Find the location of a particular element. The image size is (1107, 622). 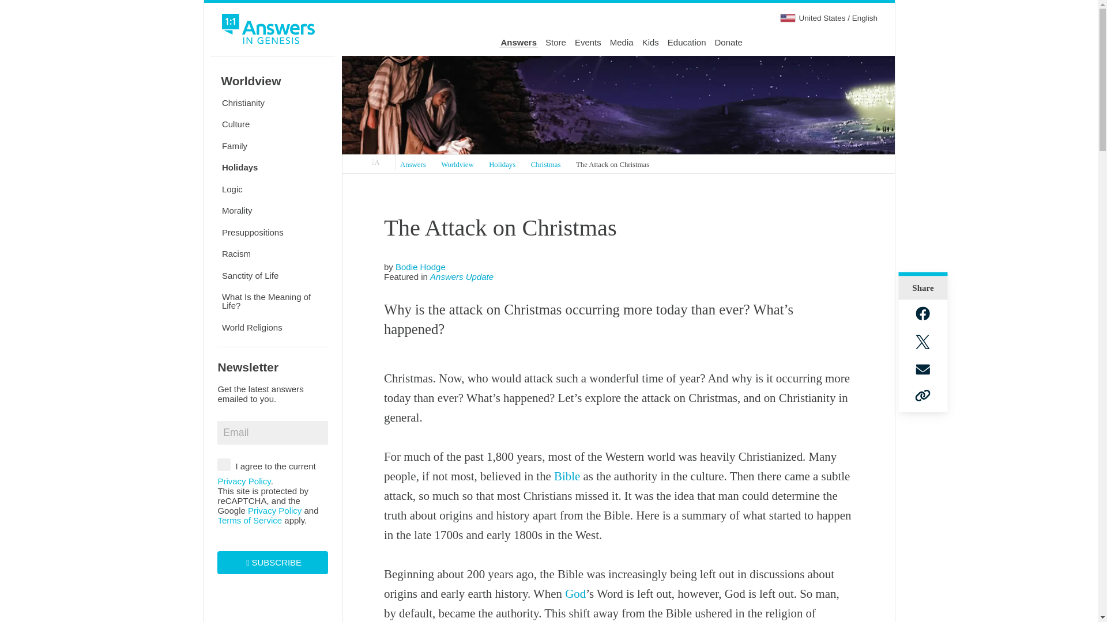

Bodie Hodge is located at coordinates (420, 266).